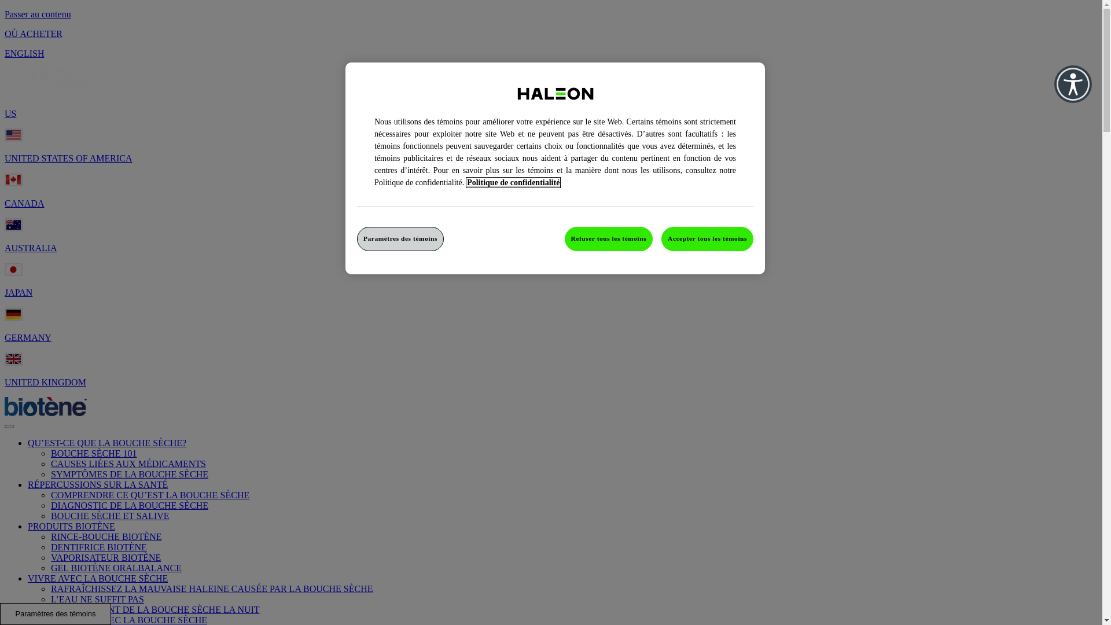 The width and height of the screenshot is (1111, 625). What do you see at coordinates (28, 338) in the screenshot?
I see `GERMANY` at bounding box center [28, 338].